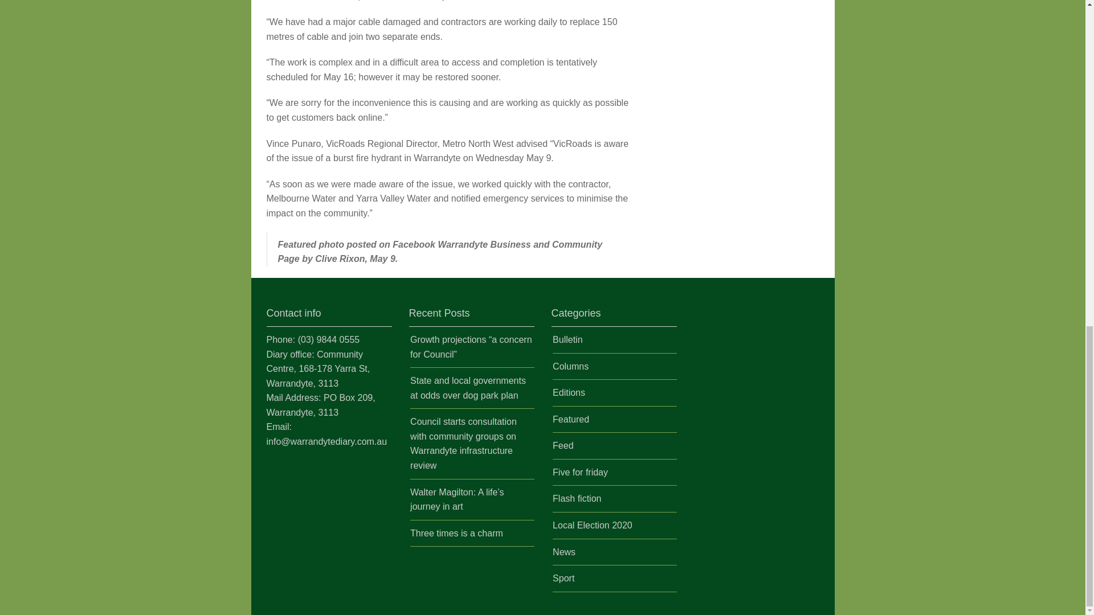 This screenshot has width=1094, height=615. Describe the element at coordinates (570, 367) in the screenshot. I see `Columns` at that location.